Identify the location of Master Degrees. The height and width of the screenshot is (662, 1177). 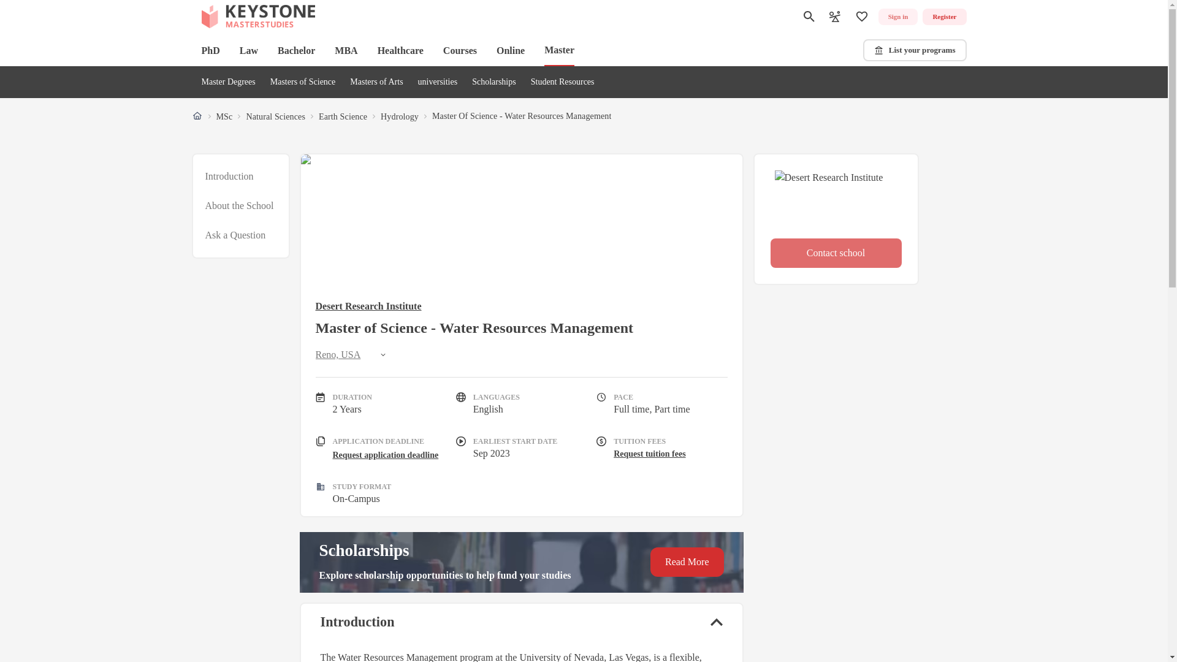
(228, 82).